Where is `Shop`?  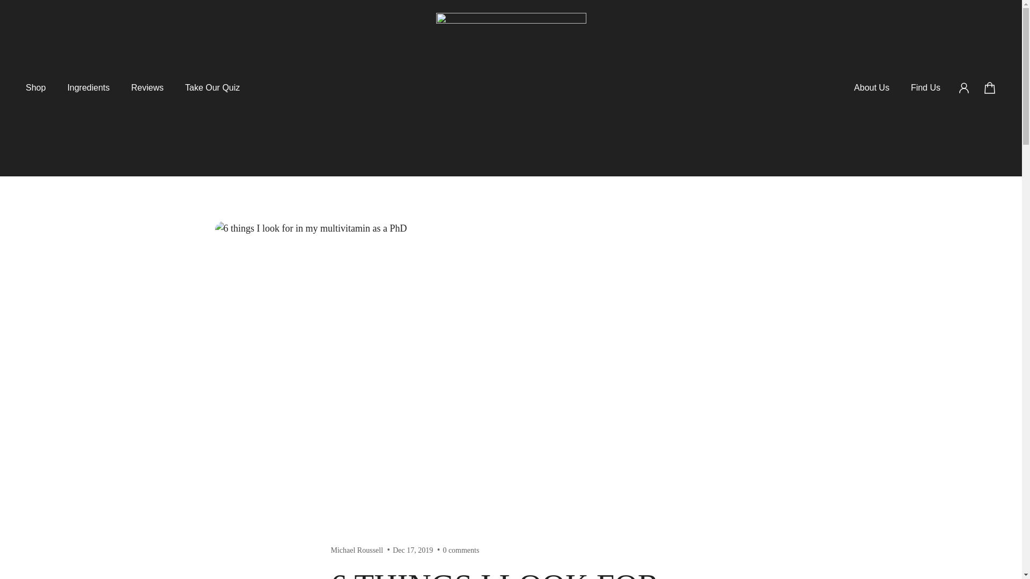
Shop is located at coordinates (35, 93).